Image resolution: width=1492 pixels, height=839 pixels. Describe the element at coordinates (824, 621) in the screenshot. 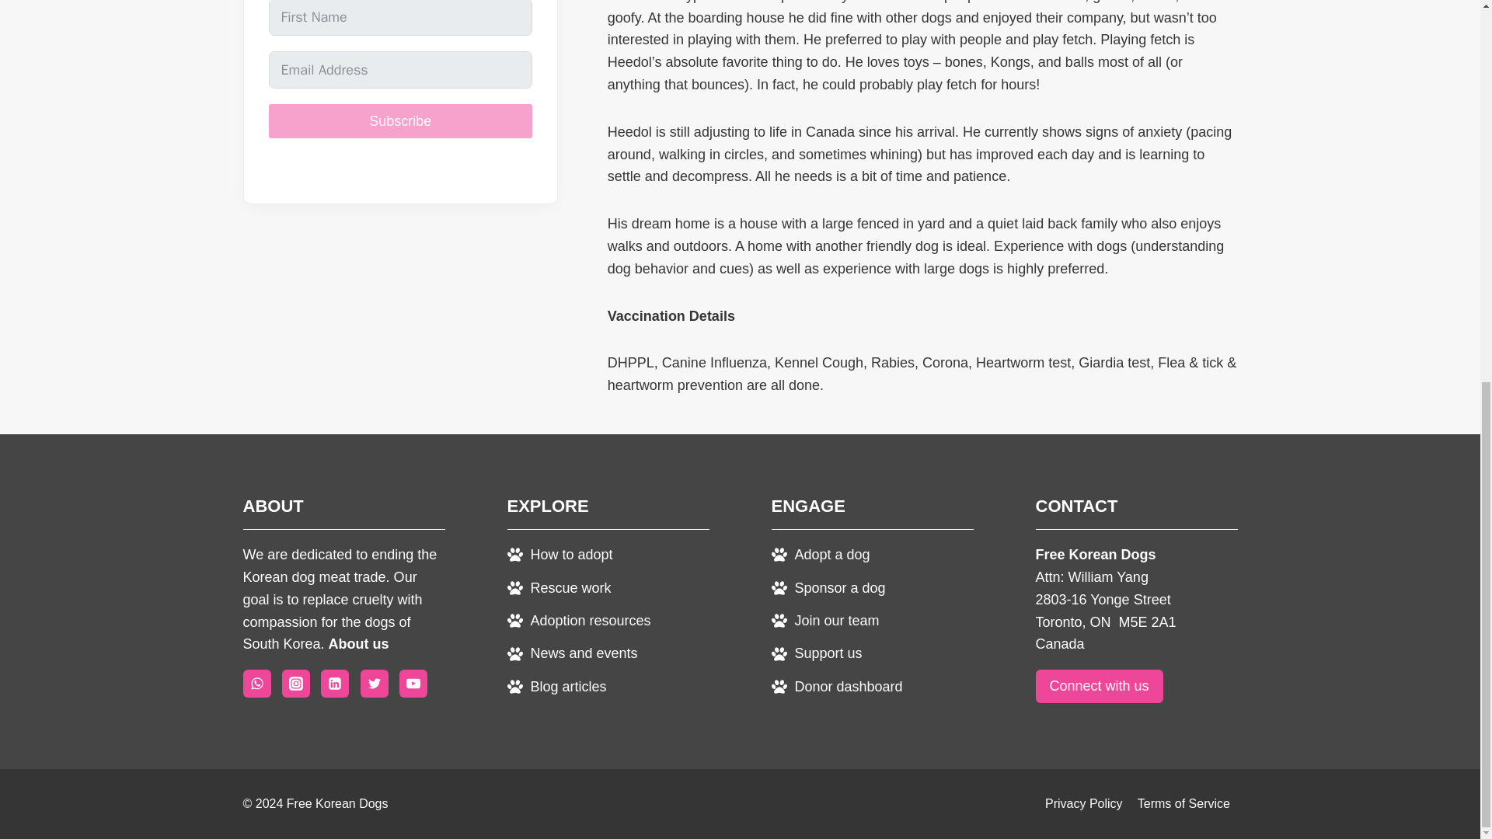

I see `Join our team` at that location.